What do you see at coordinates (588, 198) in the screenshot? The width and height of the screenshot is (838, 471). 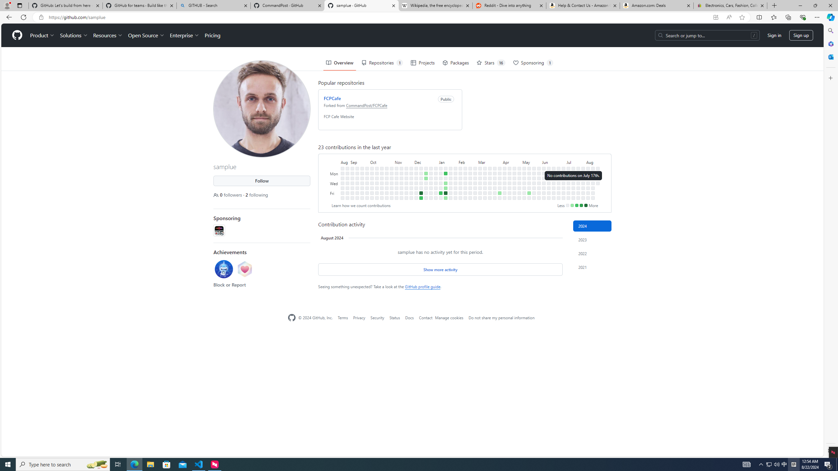 I see `No contributions on August 10th.` at bounding box center [588, 198].